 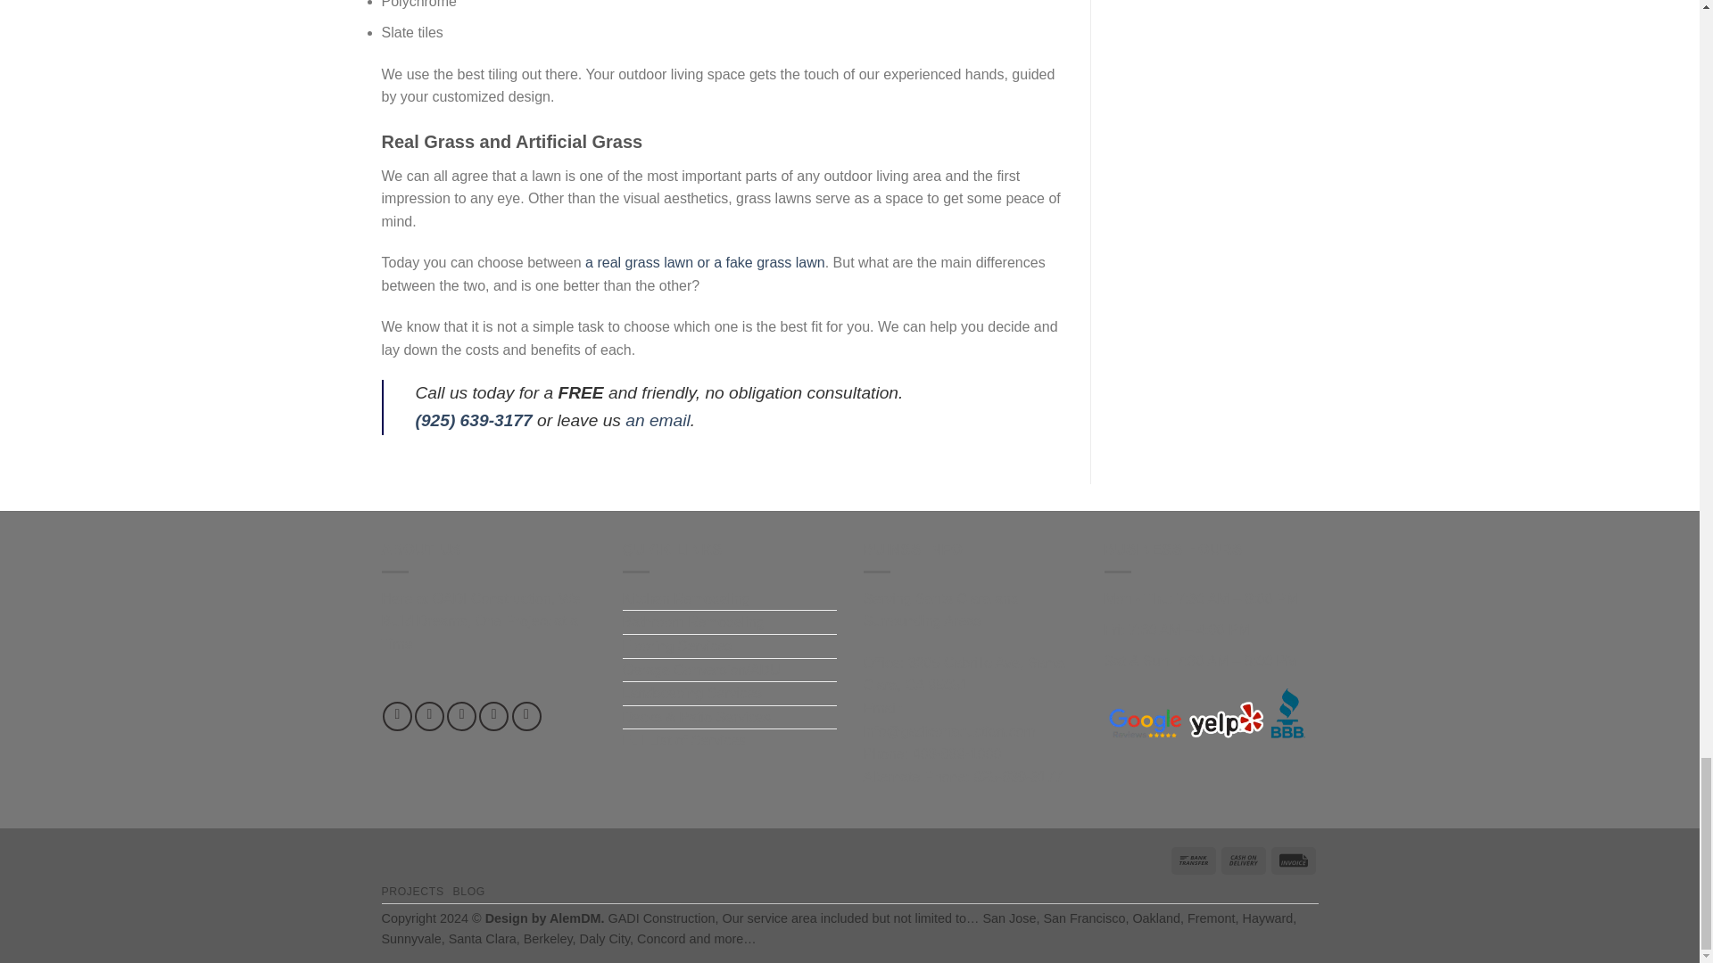 What do you see at coordinates (657, 420) in the screenshot?
I see `an email` at bounding box center [657, 420].